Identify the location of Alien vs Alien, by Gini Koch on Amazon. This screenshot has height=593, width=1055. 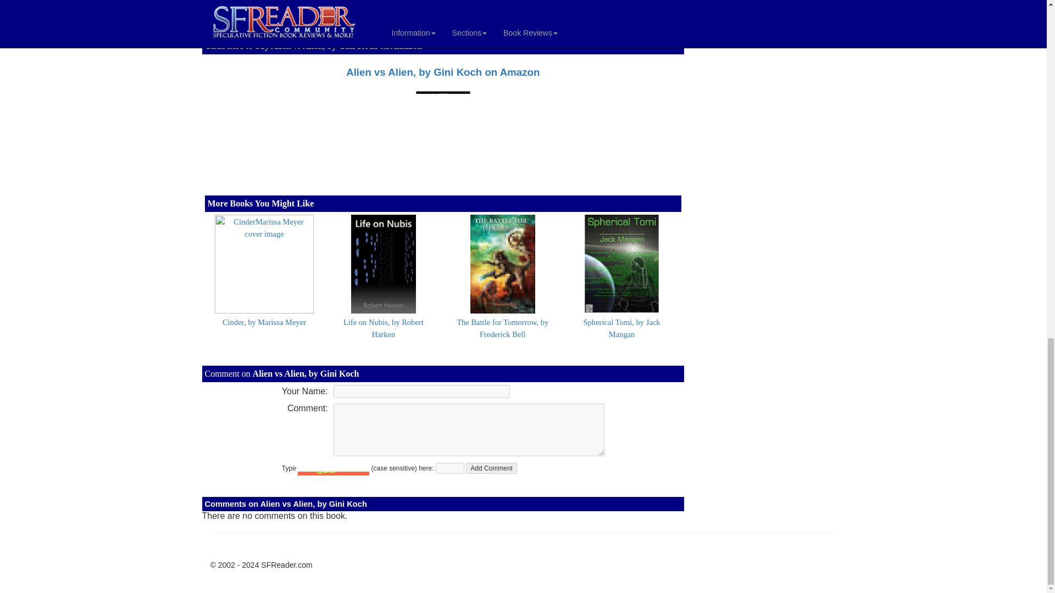
(442, 71).